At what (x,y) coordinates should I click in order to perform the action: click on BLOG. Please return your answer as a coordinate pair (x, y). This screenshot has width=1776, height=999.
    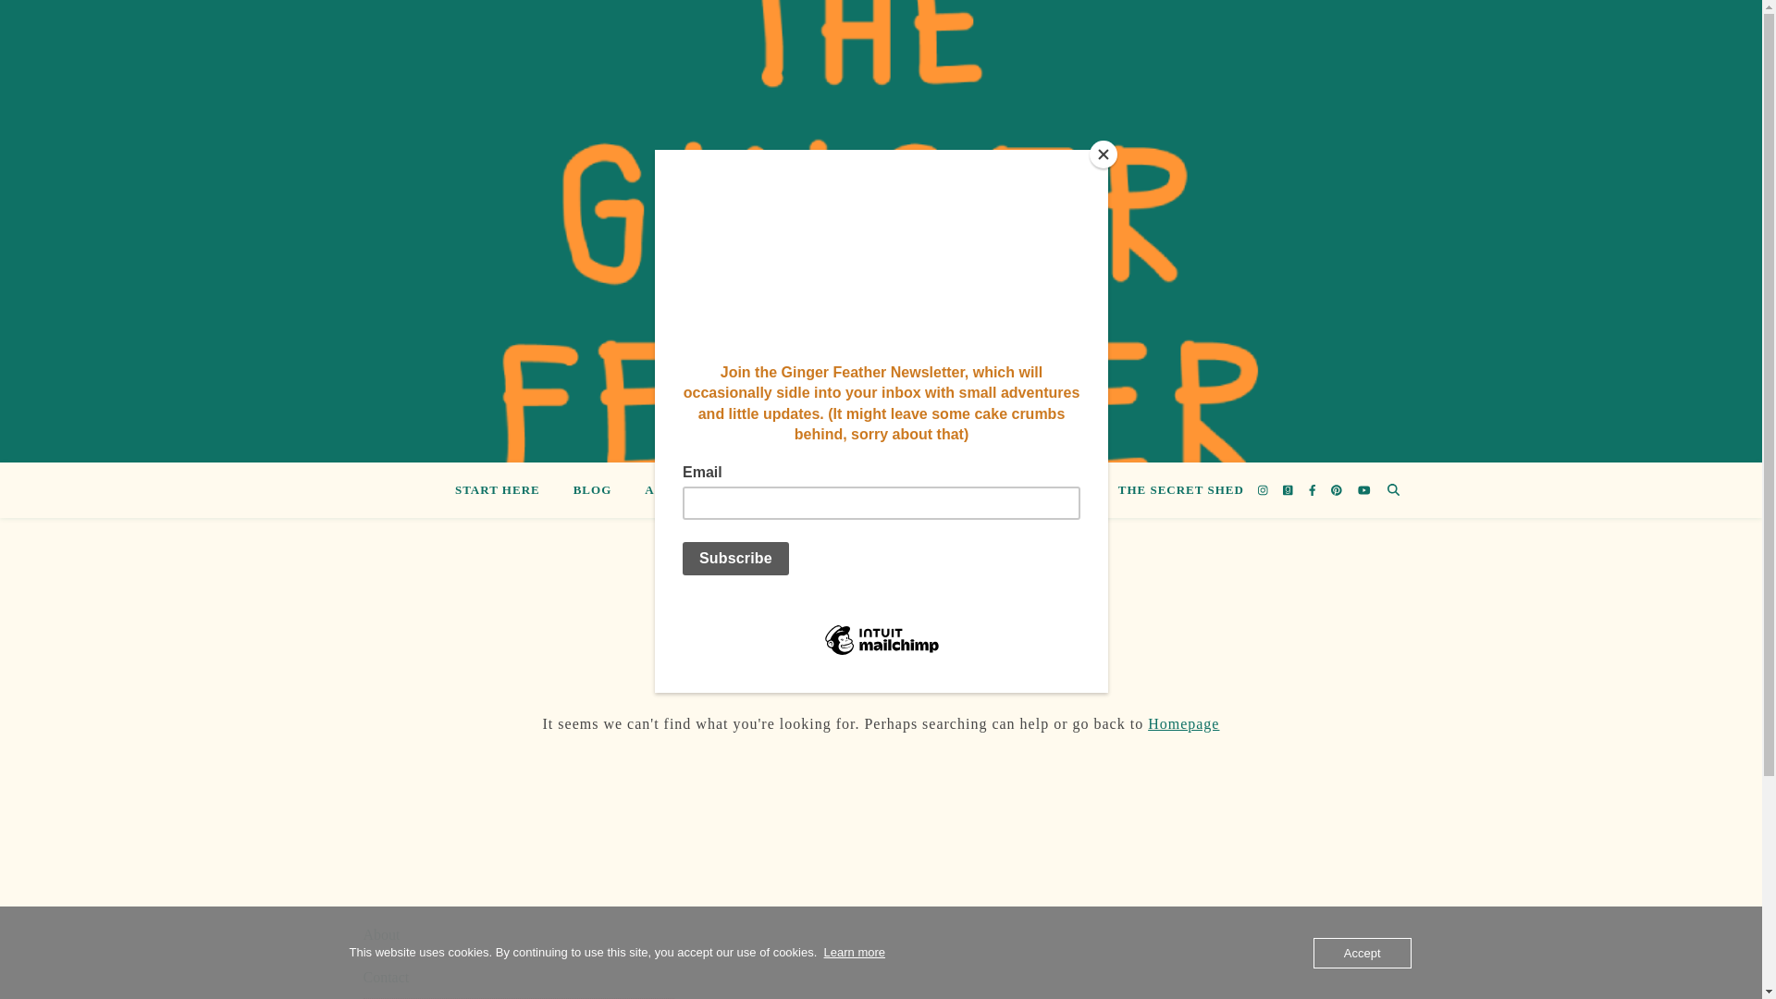
    Looking at the image, I should click on (592, 490).